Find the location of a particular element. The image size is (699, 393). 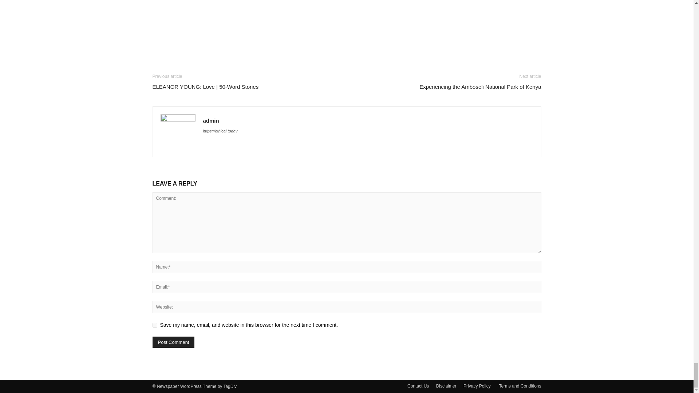

Post Comment is located at coordinates (173, 342).